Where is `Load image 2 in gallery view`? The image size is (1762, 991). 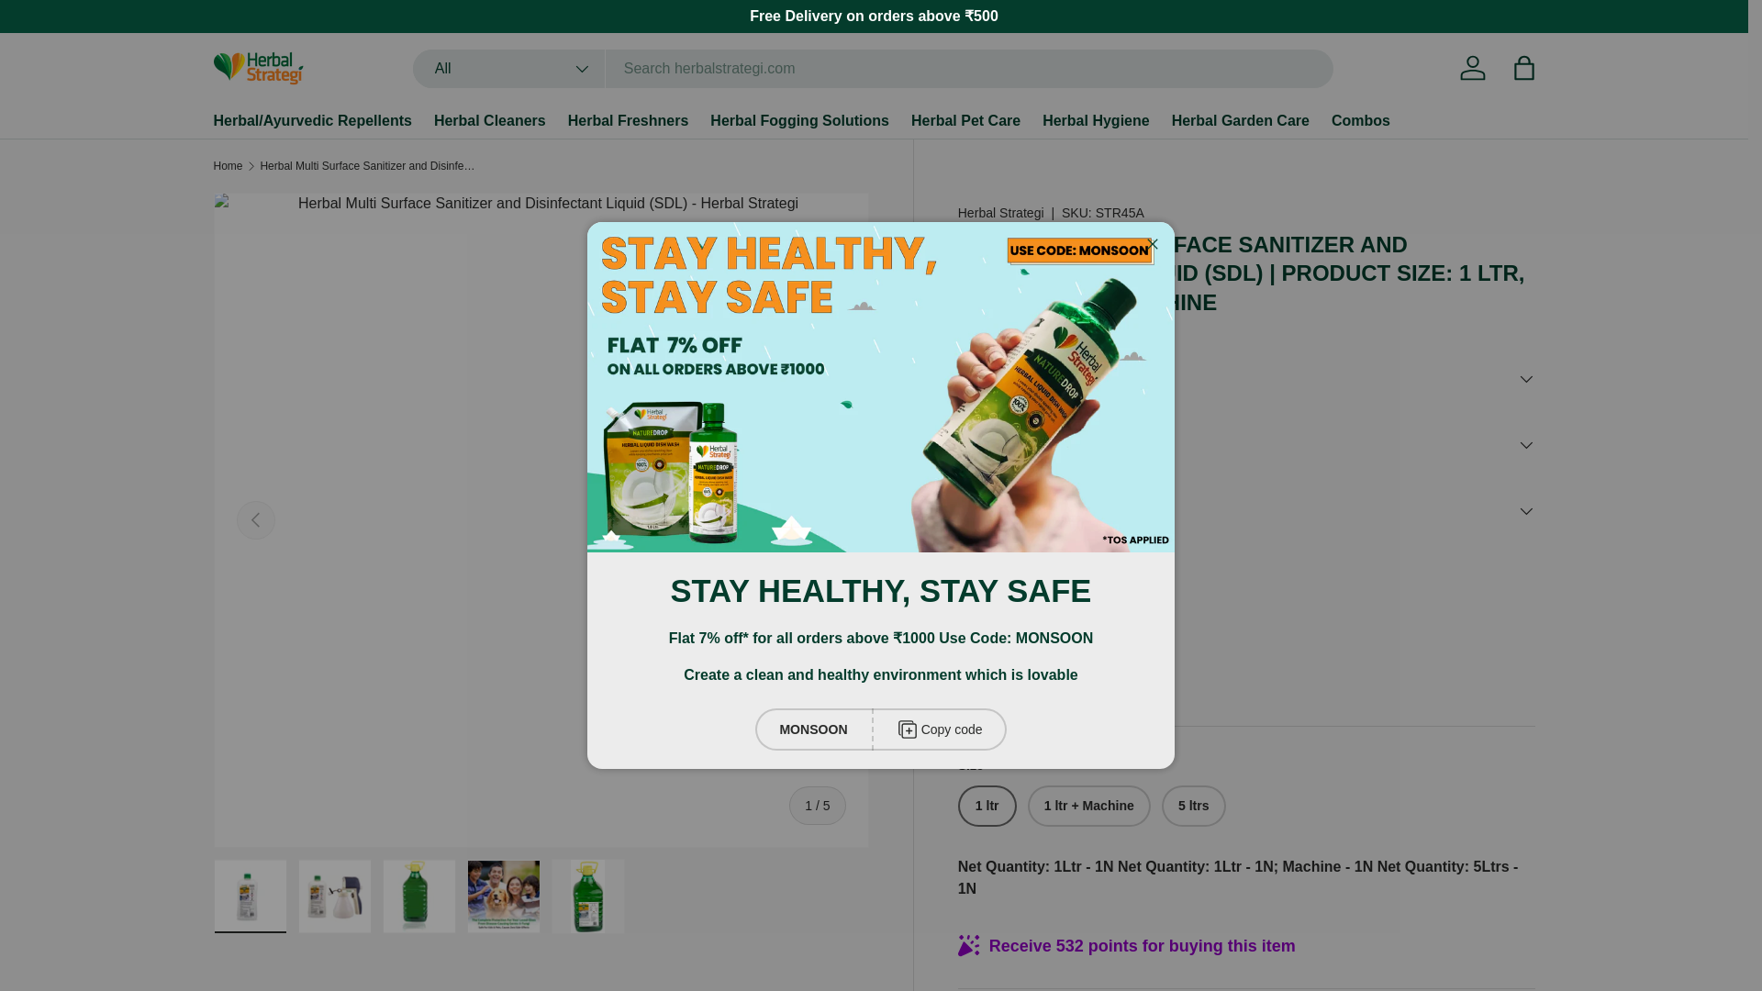 Load image 2 in gallery view is located at coordinates (334, 896).